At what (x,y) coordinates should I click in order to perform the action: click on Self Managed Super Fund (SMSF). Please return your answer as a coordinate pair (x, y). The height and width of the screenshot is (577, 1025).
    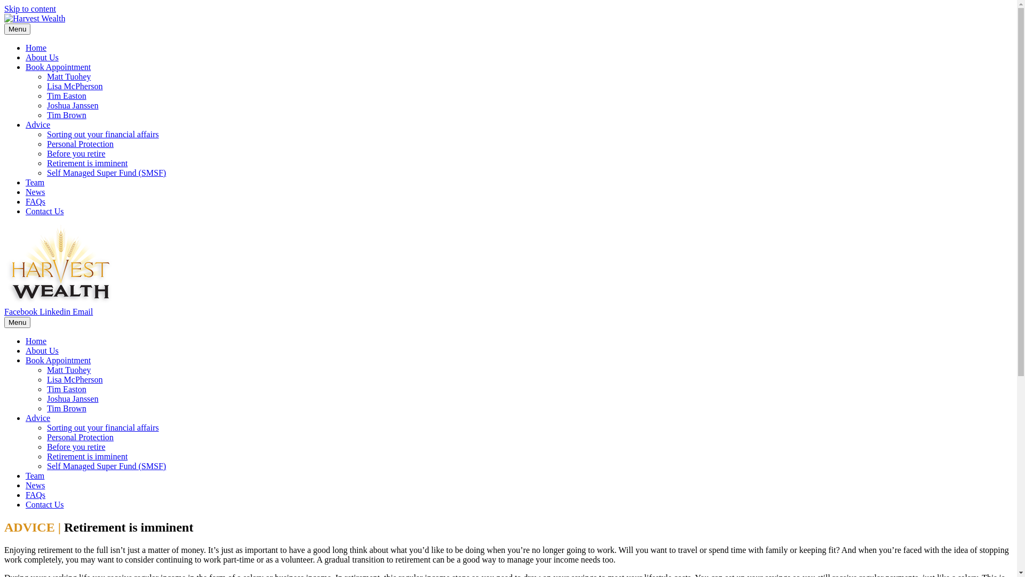
    Looking at the image, I should click on (107, 466).